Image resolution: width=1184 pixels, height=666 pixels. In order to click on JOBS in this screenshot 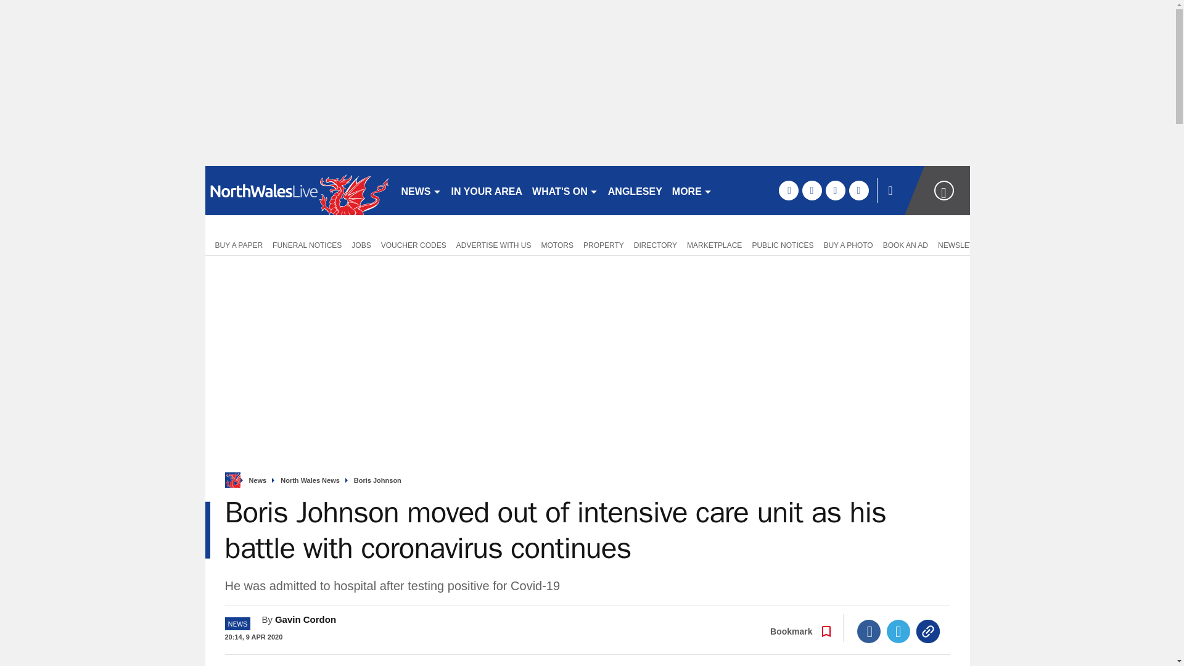, I will do `click(361, 244)`.